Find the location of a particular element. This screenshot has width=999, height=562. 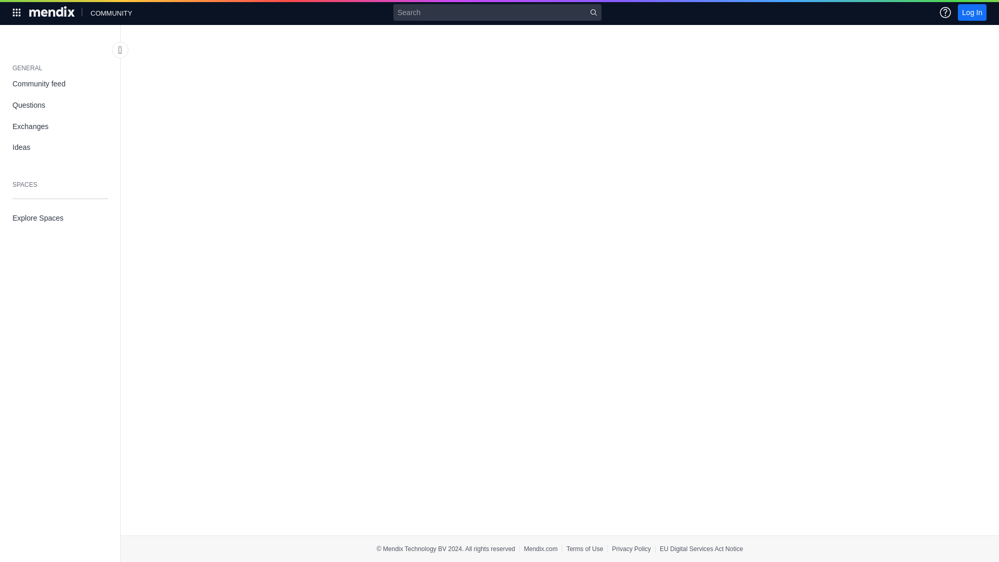

Open Global Navigation is located at coordinates (17, 12).